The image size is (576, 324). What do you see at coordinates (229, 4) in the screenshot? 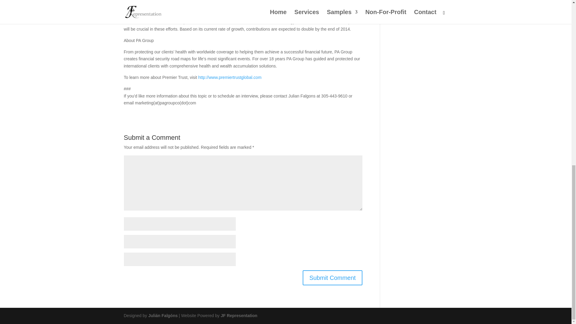
I see `Bullmark Financial Group` at bounding box center [229, 4].